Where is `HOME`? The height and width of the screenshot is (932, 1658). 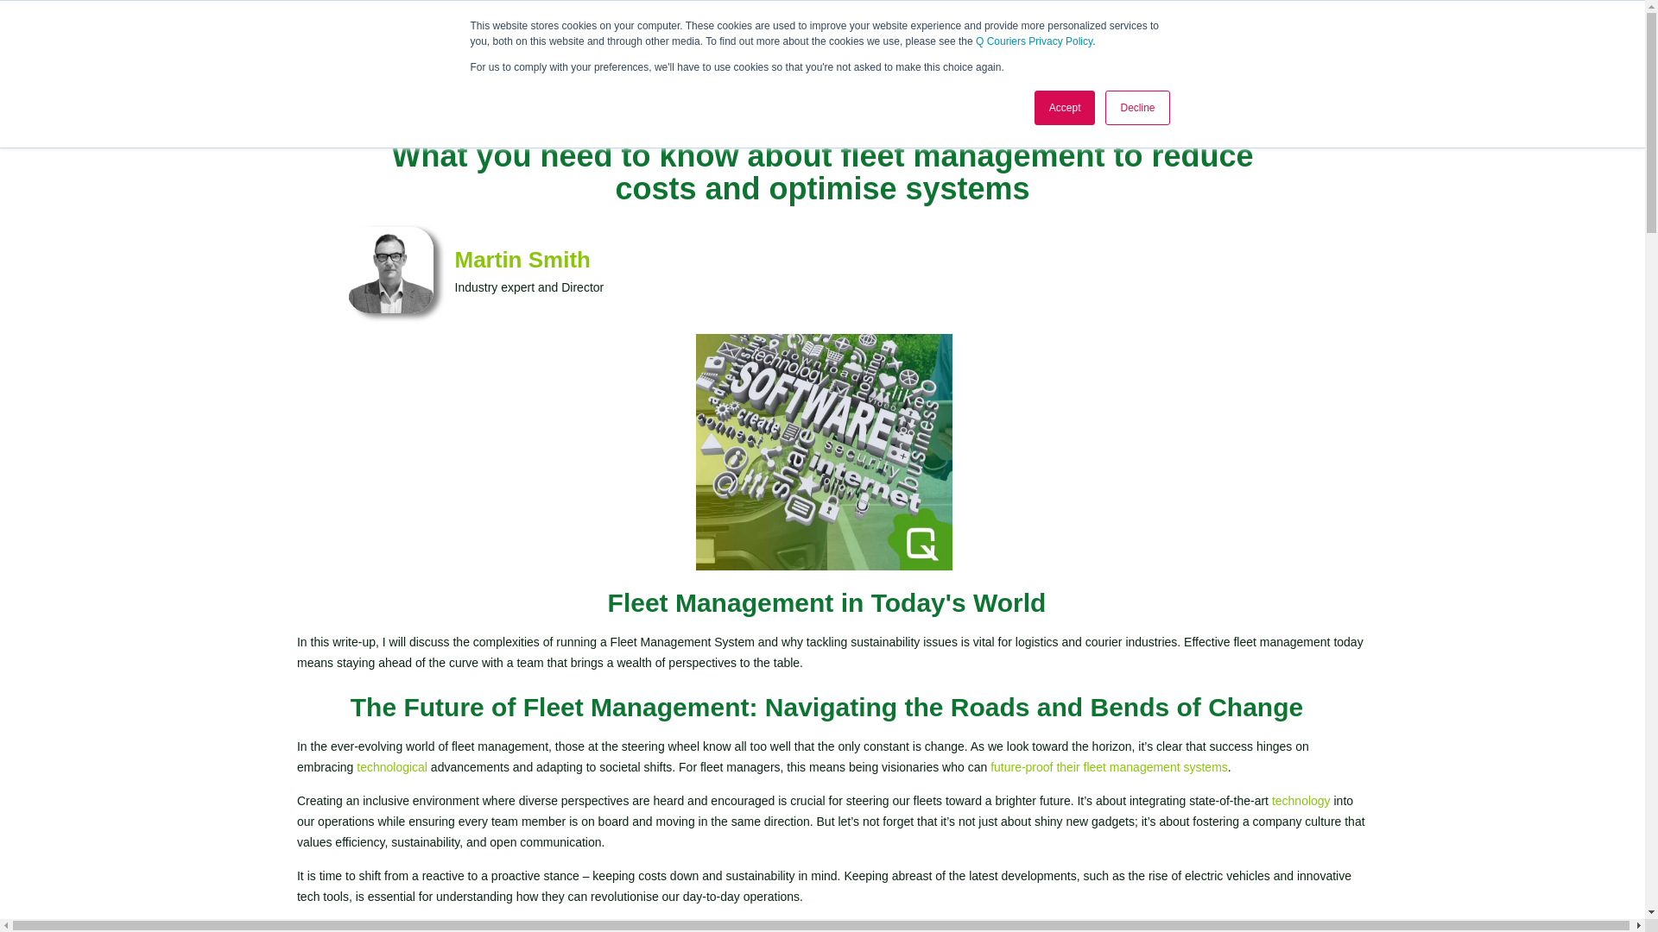 HOME is located at coordinates (1128, 47).